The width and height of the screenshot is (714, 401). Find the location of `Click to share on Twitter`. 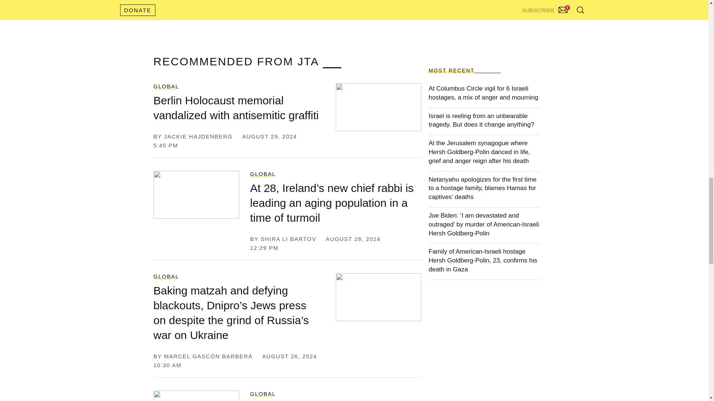

Click to share on Twitter is located at coordinates (168, 7).